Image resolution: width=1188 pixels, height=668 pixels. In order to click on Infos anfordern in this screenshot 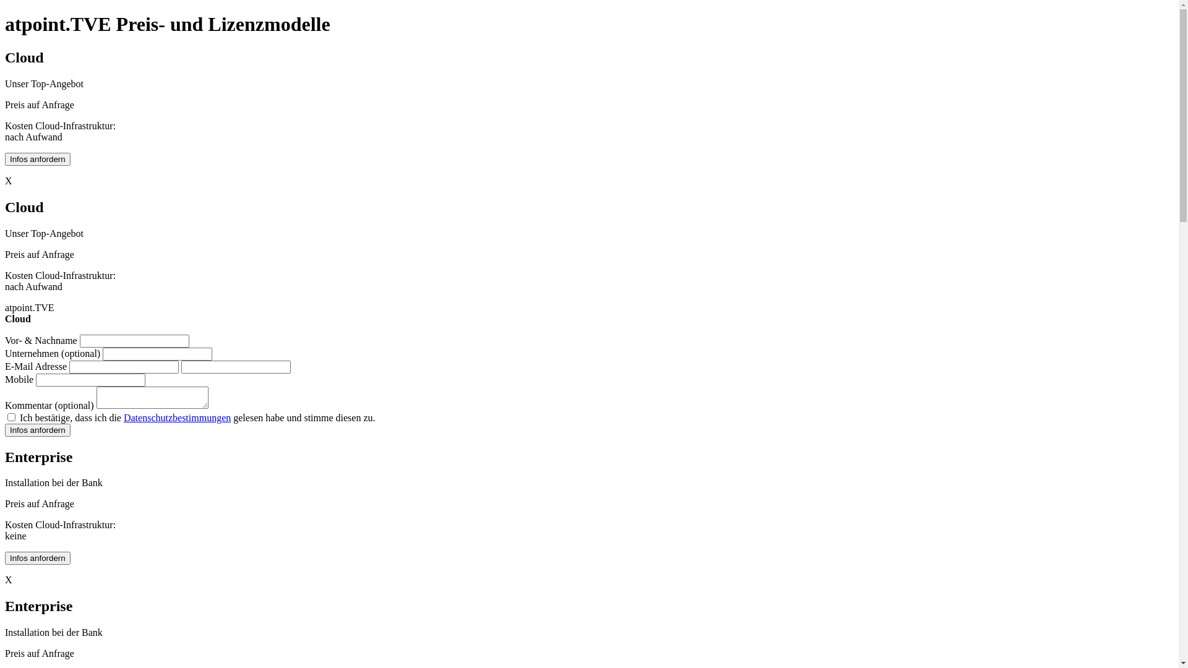, I will do `click(38, 558)`.